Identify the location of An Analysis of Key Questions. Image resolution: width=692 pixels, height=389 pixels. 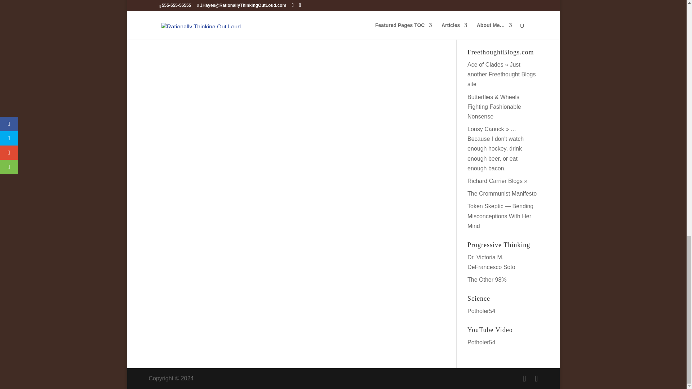
(484, 20).